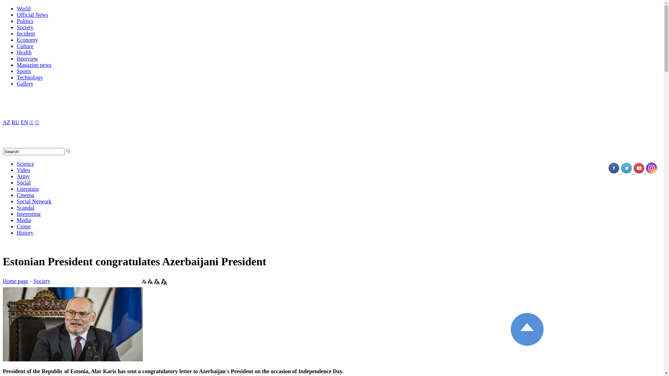 The width and height of the screenshot is (669, 376). What do you see at coordinates (30, 77) in the screenshot?
I see `Technology` at bounding box center [30, 77].